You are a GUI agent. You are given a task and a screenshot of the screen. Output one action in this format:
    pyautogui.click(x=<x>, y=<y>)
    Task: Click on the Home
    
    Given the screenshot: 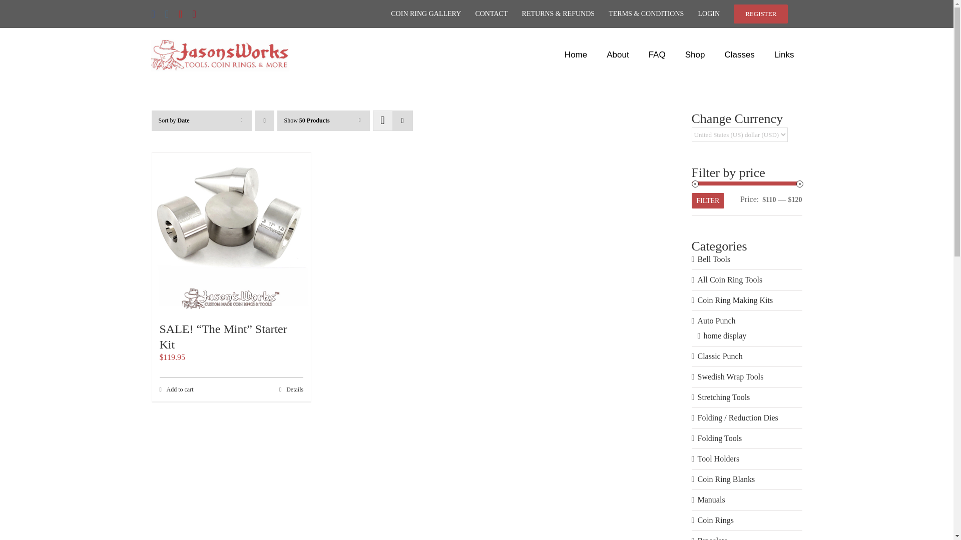 What is the action you would take?
    pyautogui.click(x=576, y=55)
    